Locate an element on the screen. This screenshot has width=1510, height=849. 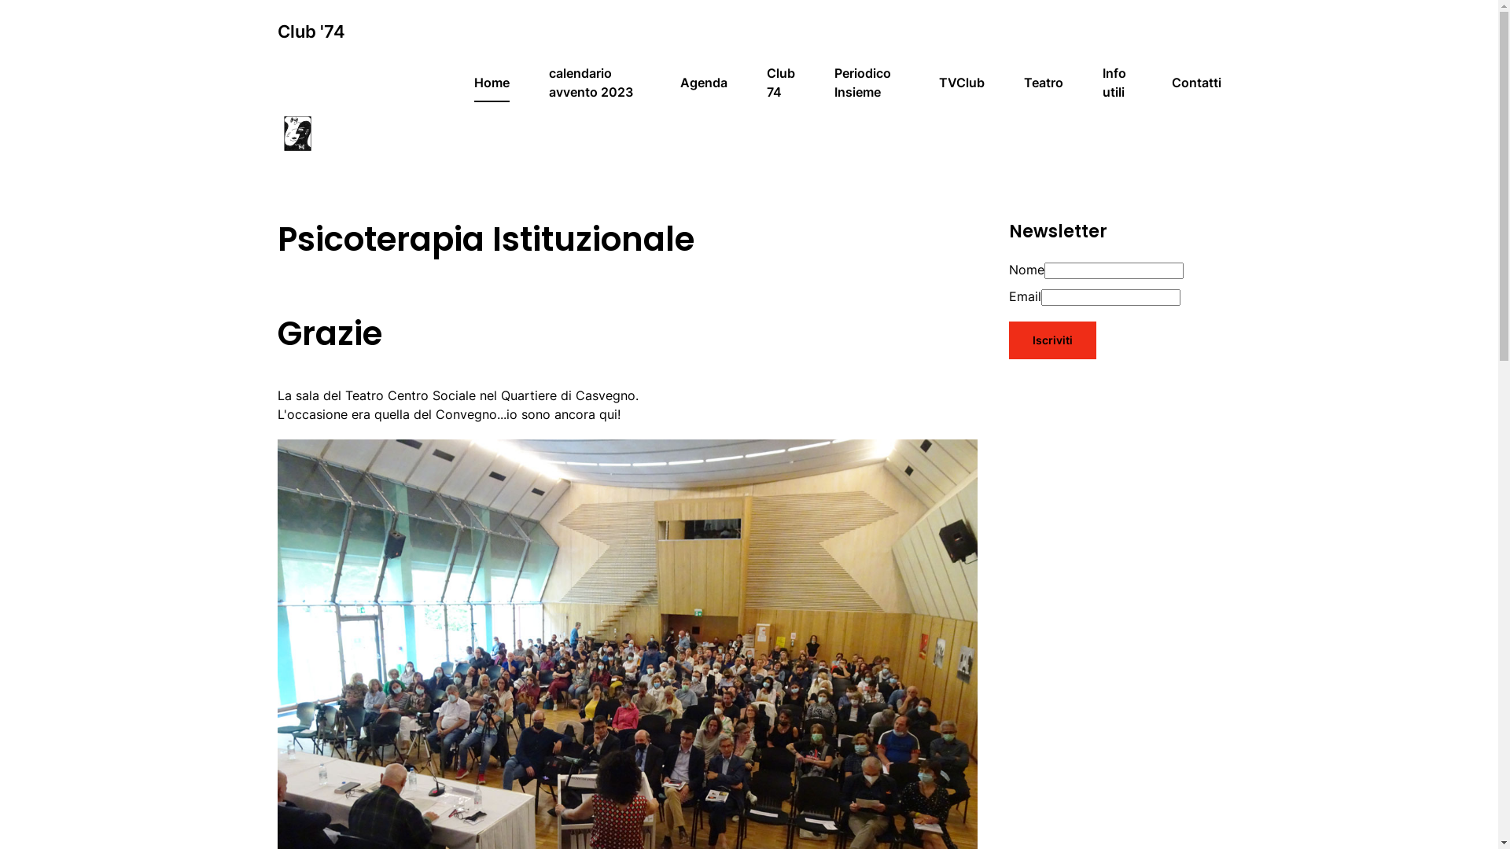
Club '74 is located at coordinates (311, 31).